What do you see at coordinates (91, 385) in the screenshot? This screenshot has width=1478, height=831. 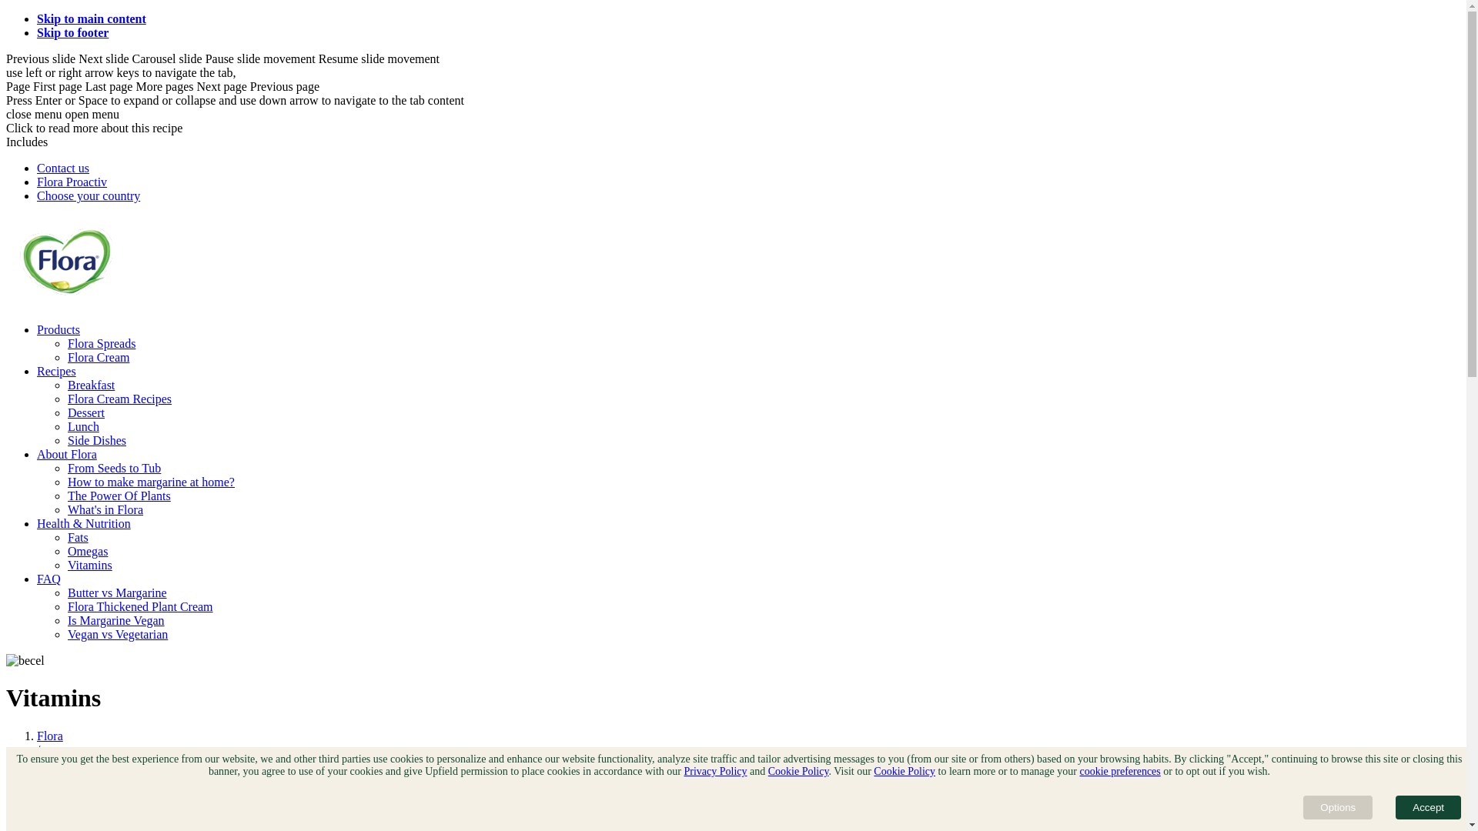 I see `Breakfast` at bounding box center [91, 385].